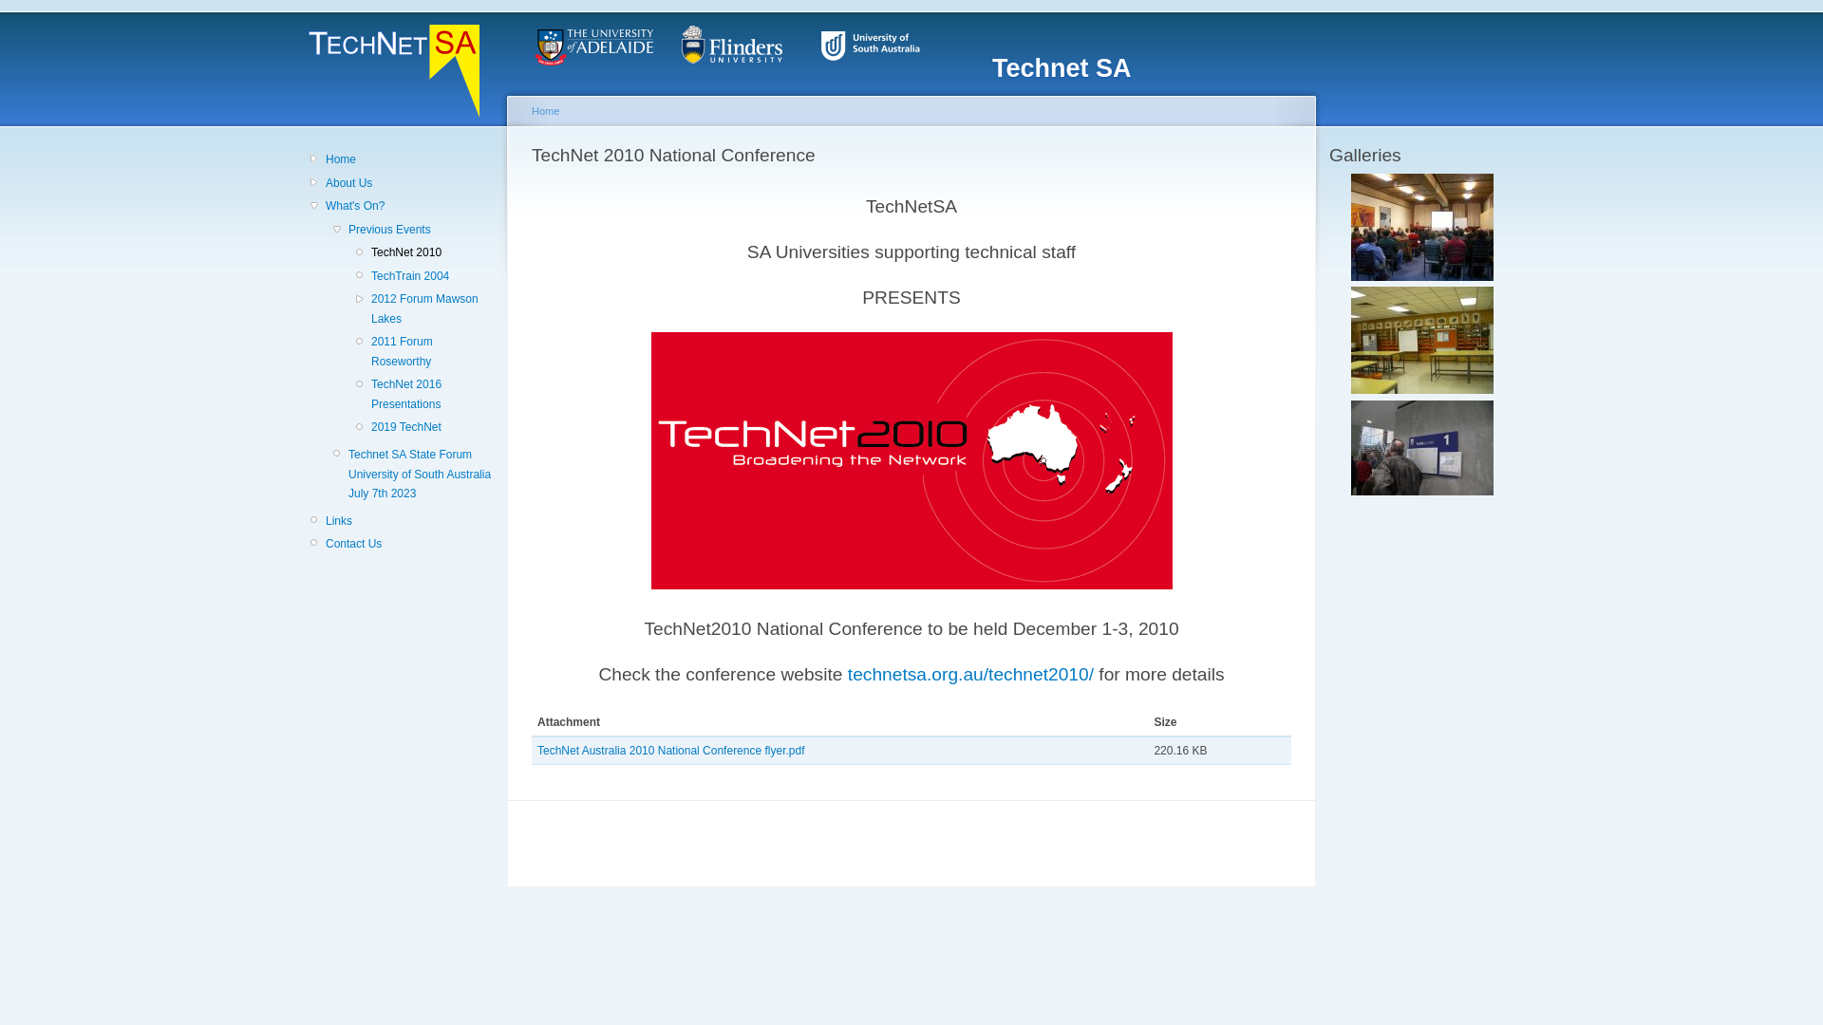 This screenshot has height=1025, width=1823. Describe the element at coordinates (433, 427) in the screenshot. I see `2019 TechNet` at that location.